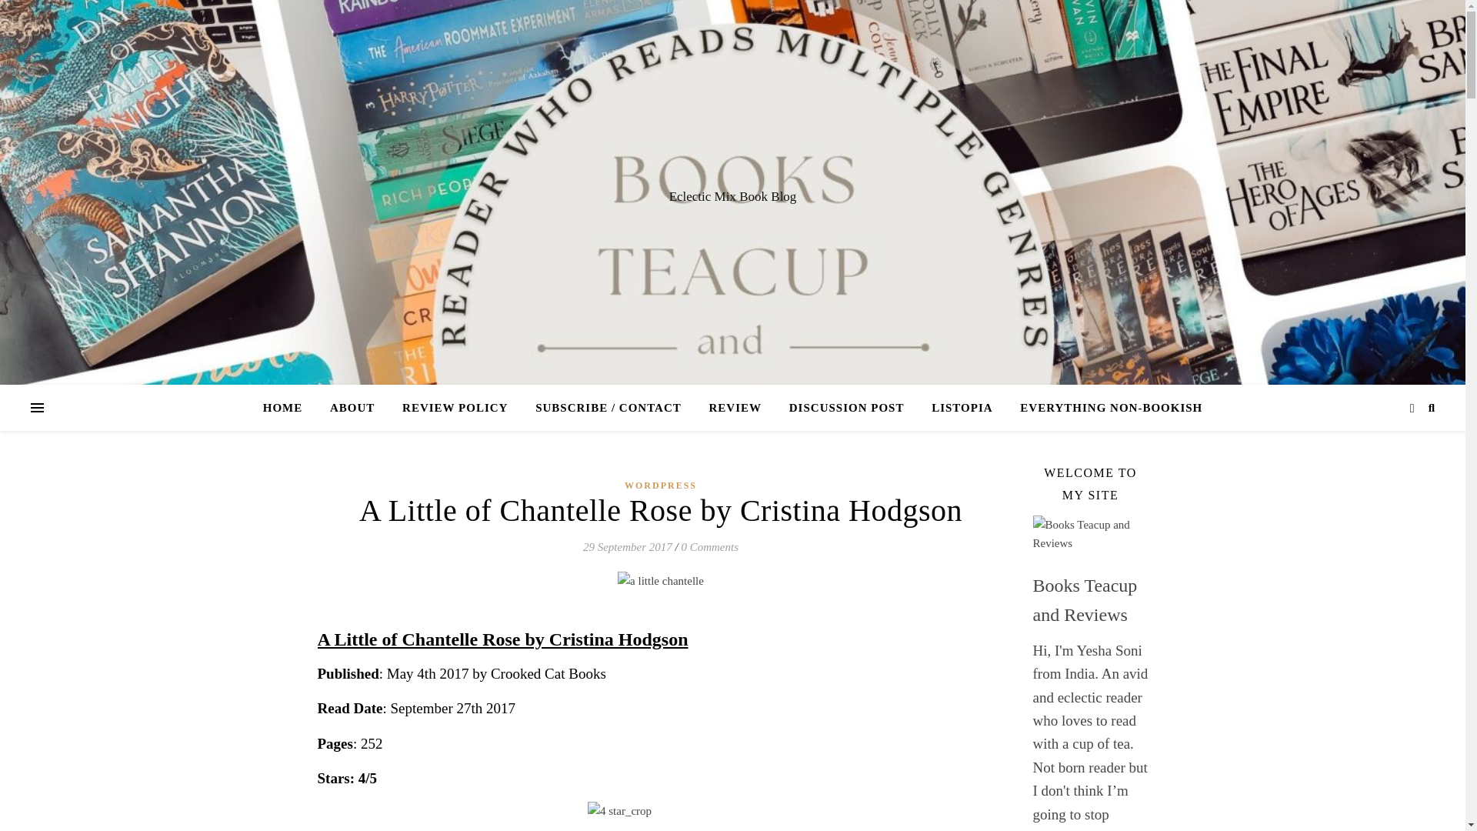 The width and height of the screenshot is (1477, 831). What do you see at coordinates (352, 408) in the screenshot?
I see `ABOUT` at bounding box center [352, 408].